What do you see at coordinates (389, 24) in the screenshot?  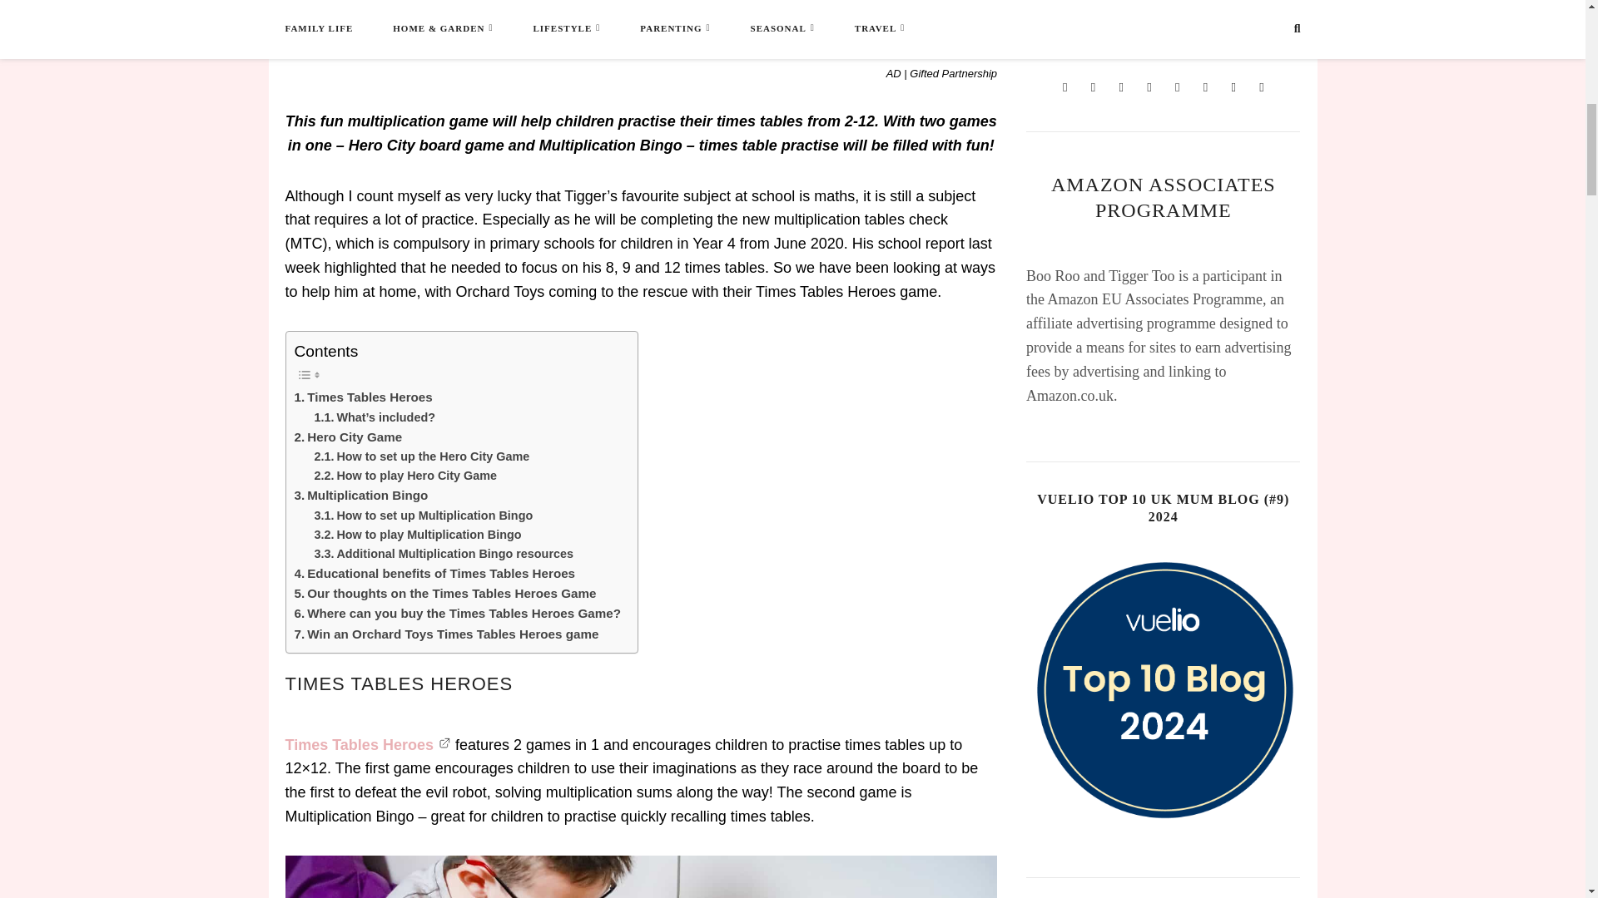 I see `Share on Facebook` at bounding box center [389, 24].